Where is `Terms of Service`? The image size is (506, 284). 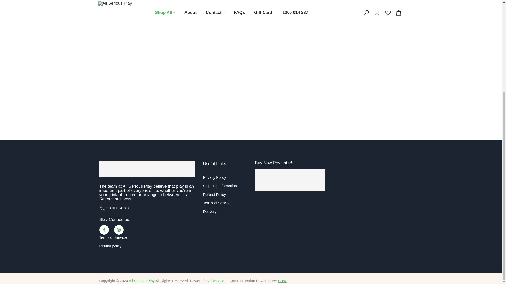 Terms of Service is located at coordinates (216, 203).